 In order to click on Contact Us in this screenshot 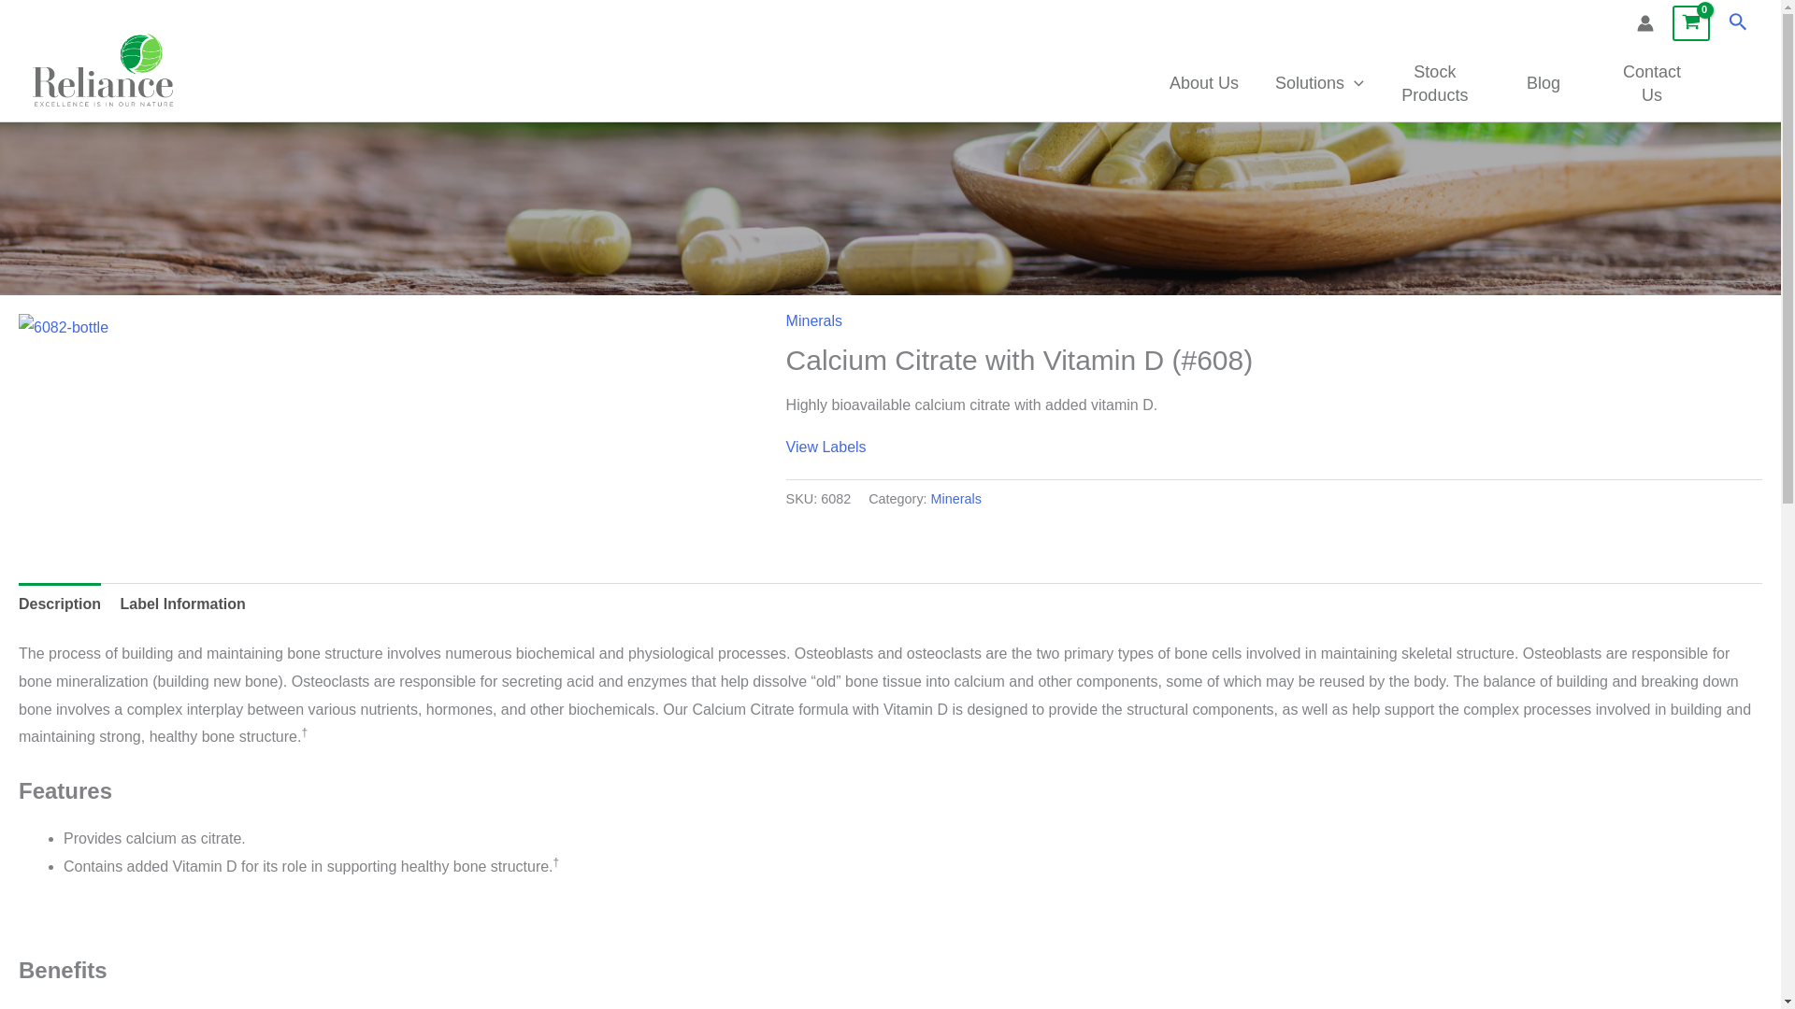, I will do `click(1651, 83)`.